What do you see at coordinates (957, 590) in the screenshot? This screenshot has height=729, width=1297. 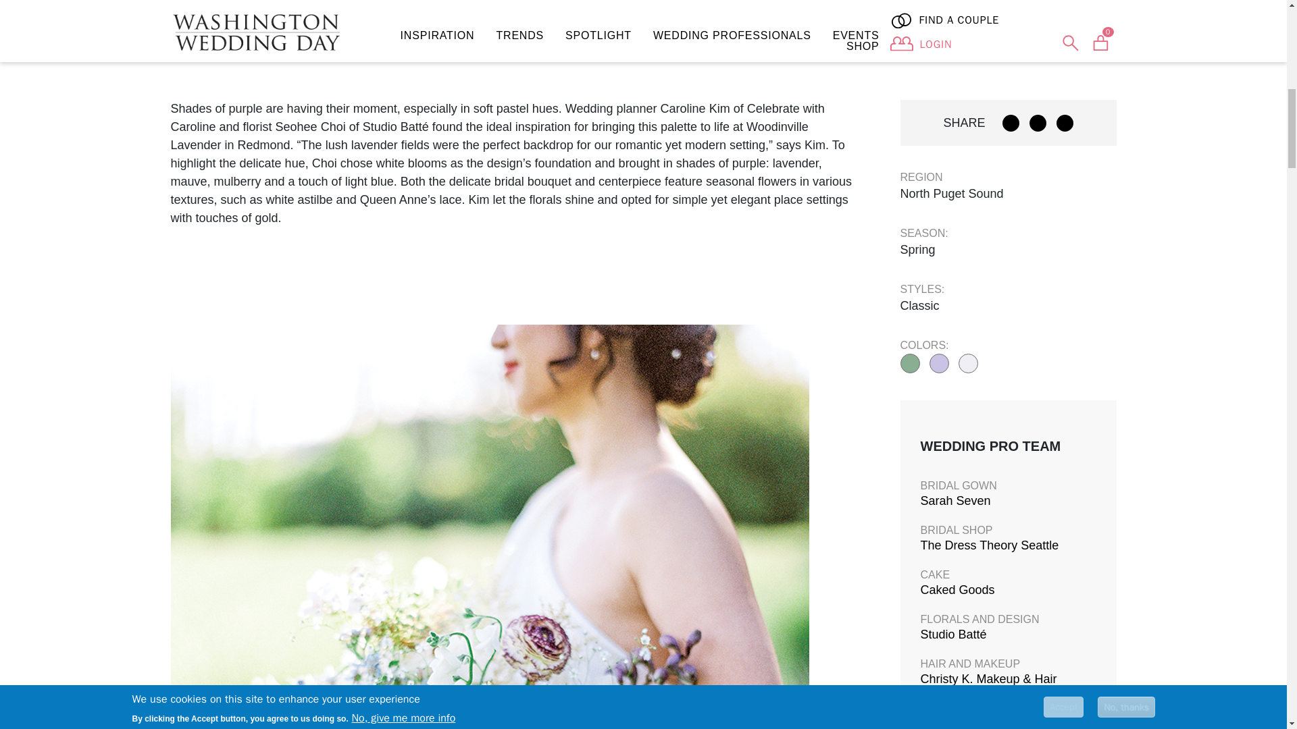 I see `Caked Goods` at bounding box center [957, 590].